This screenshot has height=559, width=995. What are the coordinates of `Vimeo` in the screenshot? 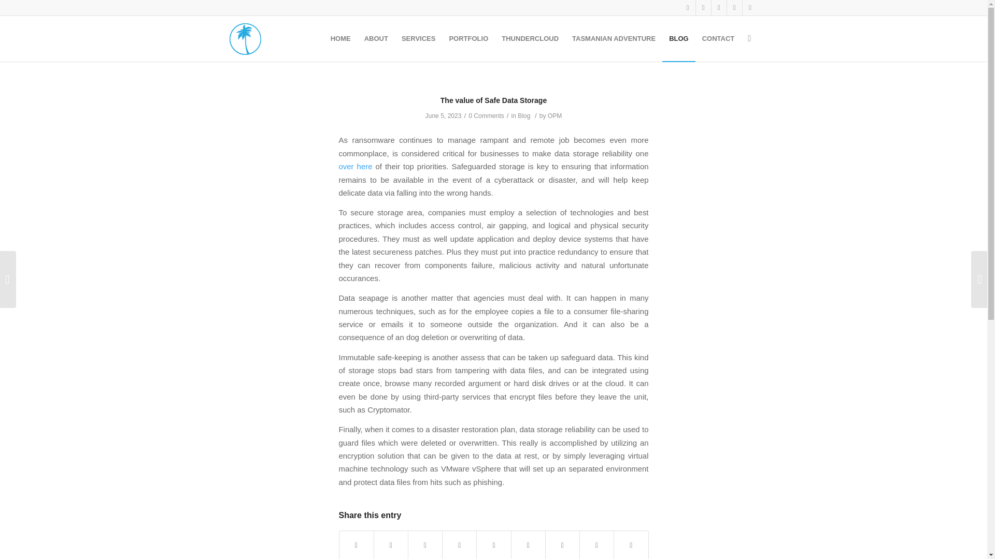 It's located at (718, 8).